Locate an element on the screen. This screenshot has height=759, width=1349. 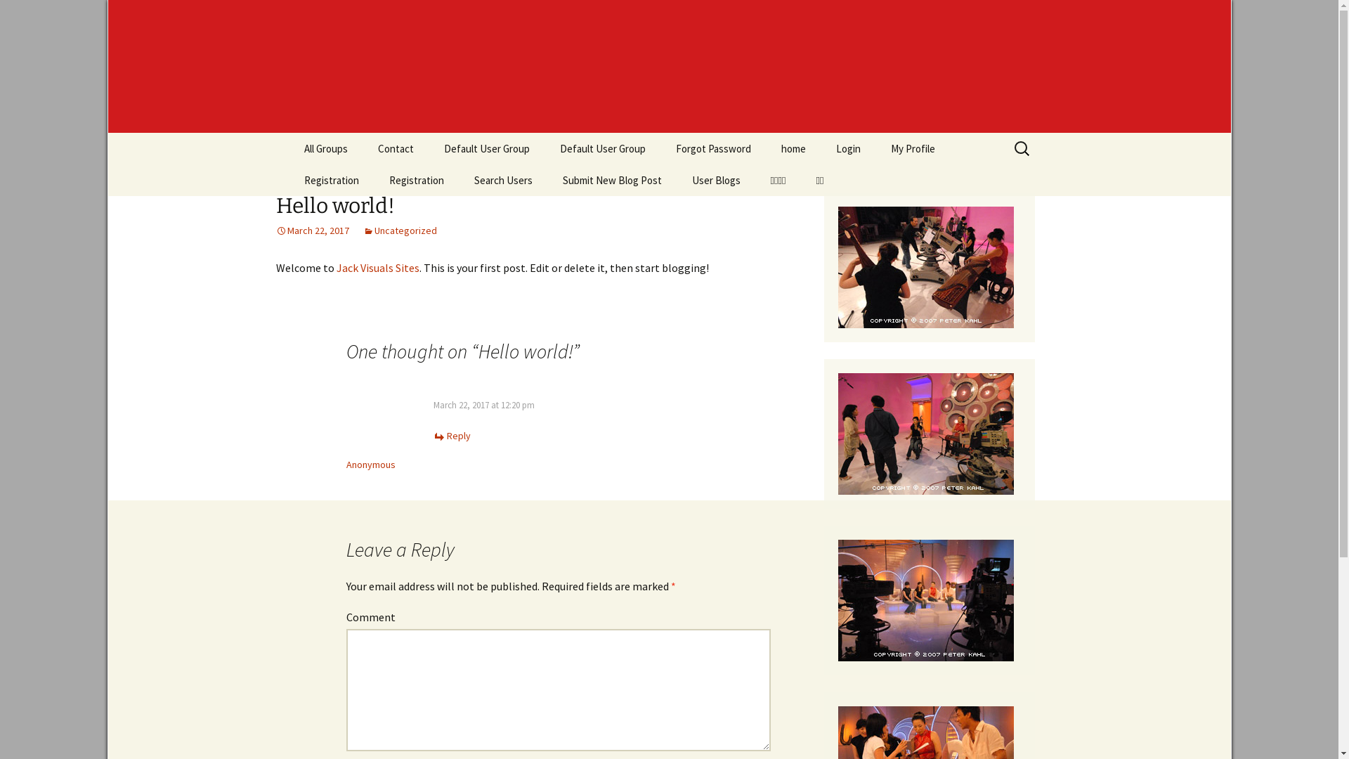
Reply is located at coordinates (451, 435).